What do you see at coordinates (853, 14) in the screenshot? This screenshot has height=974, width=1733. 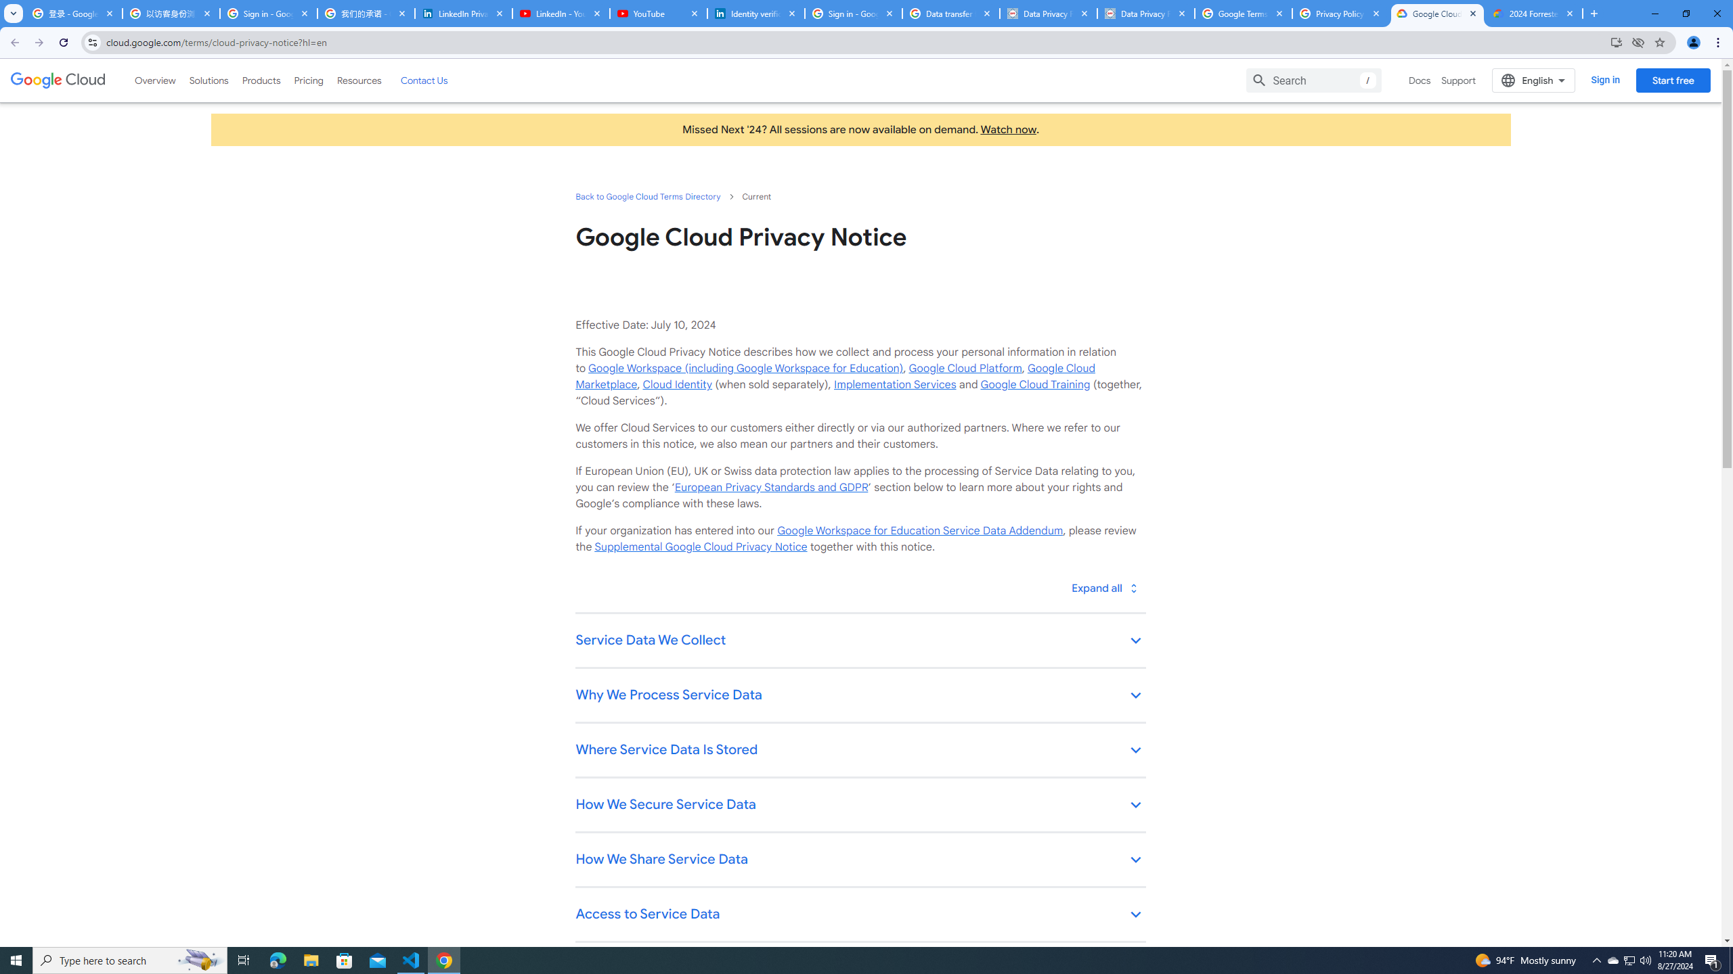 I see `Sign in - Google Accounts` at bounding box center [853, 14].